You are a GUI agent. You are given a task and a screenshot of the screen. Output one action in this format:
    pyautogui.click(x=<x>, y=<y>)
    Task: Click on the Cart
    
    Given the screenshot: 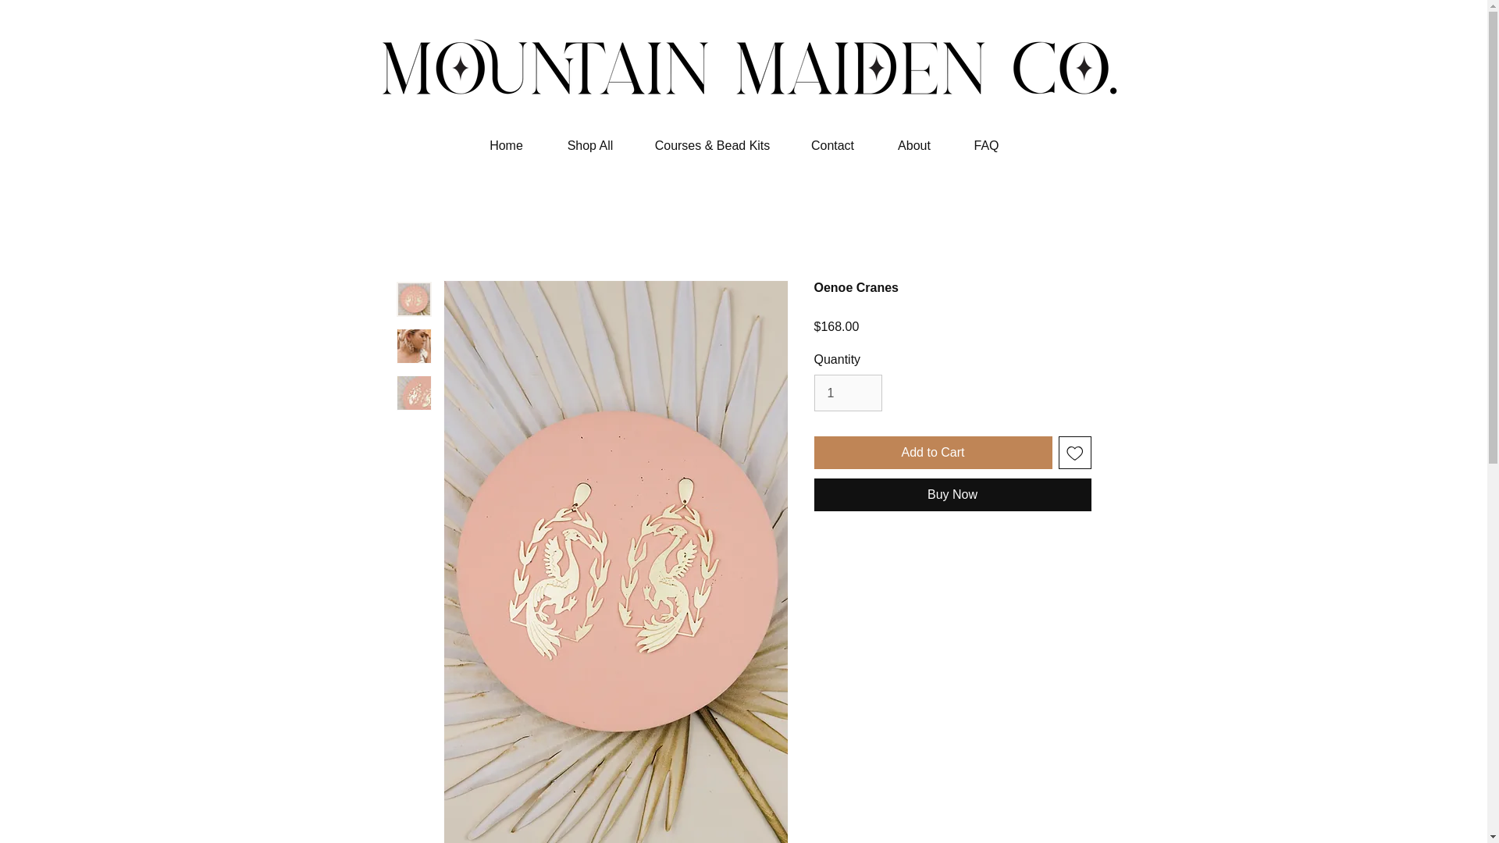 What is the action you would take?
    pyautogui.click(x=1411, y=36)
    